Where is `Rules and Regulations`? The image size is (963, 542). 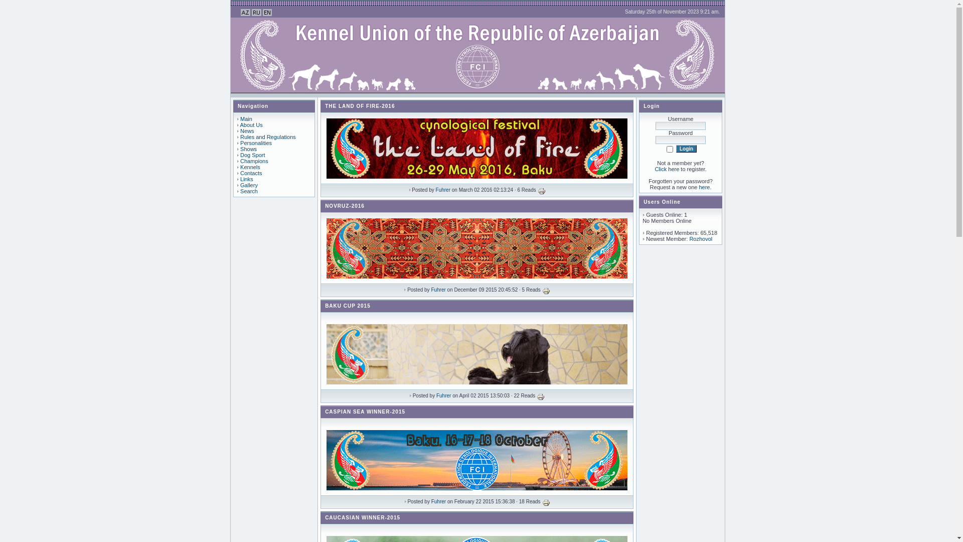 Rules and Regulations is located at coordinates (268, 137).